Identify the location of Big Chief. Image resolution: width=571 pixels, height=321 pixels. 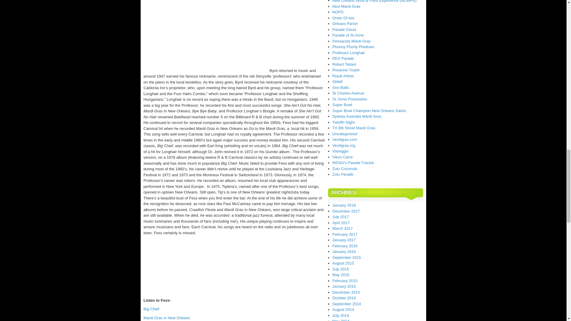
(151, 309).